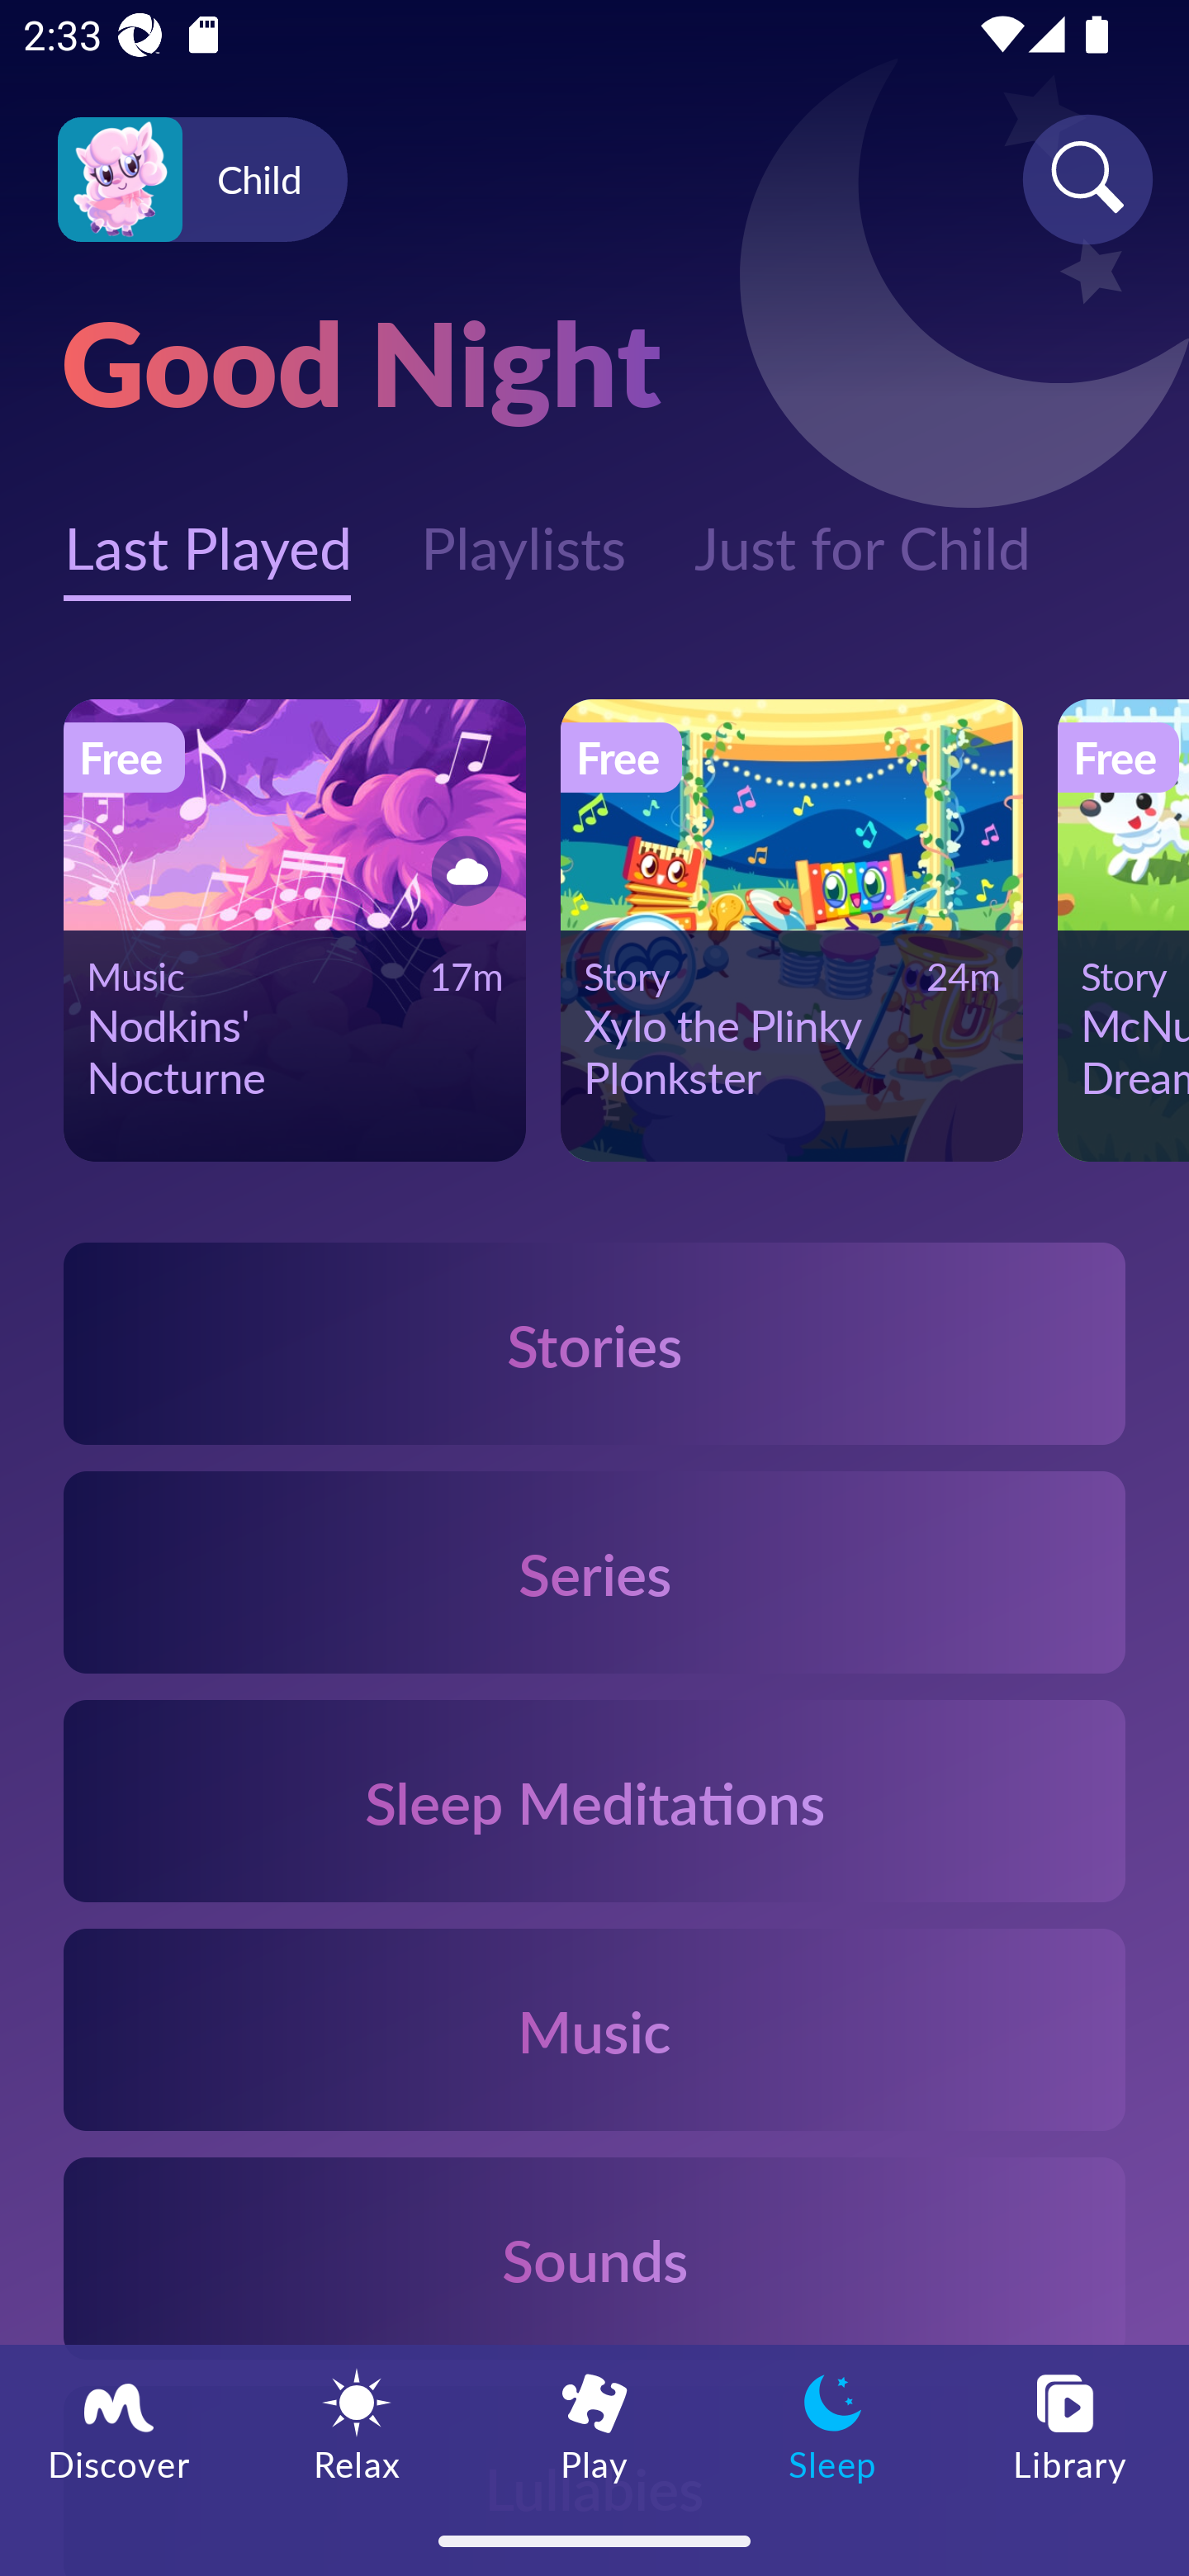 This screenshot has height=2576, width=1189. What do you see at coordinates (594, 1342) in the screenshot?
I see `Stories` at bounding box center [594, 1342].